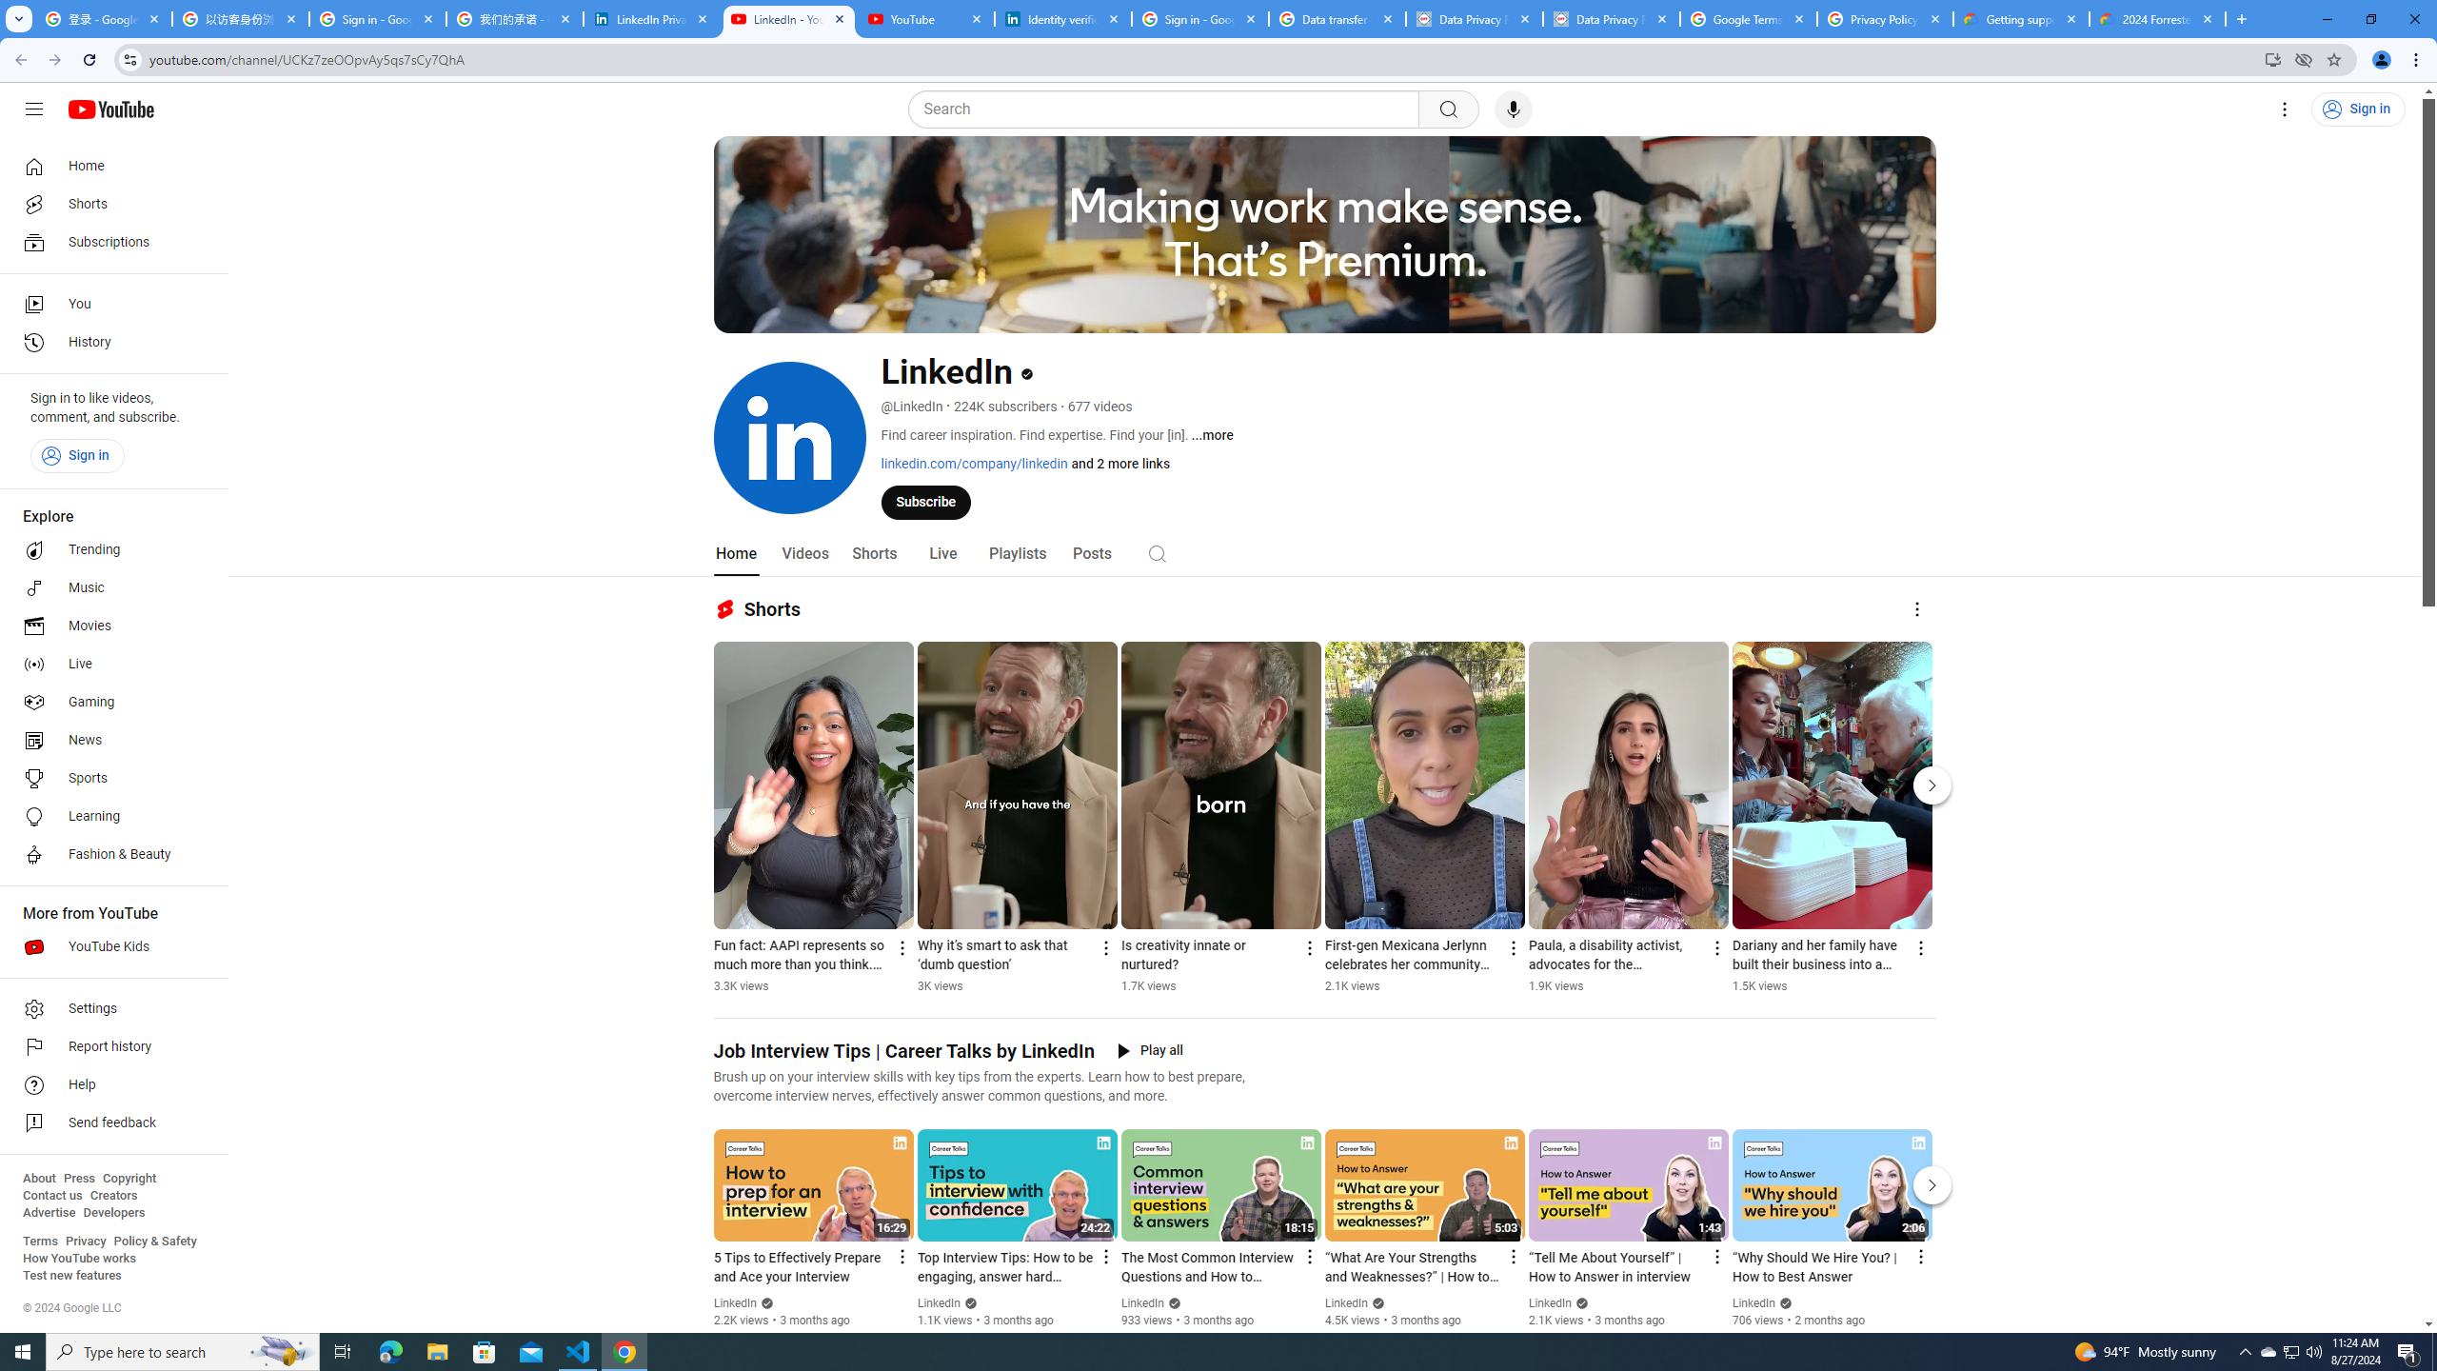 This screenshot has height=1371, width=2437. I want to click on Policy & Safety, so click(154, 1242).